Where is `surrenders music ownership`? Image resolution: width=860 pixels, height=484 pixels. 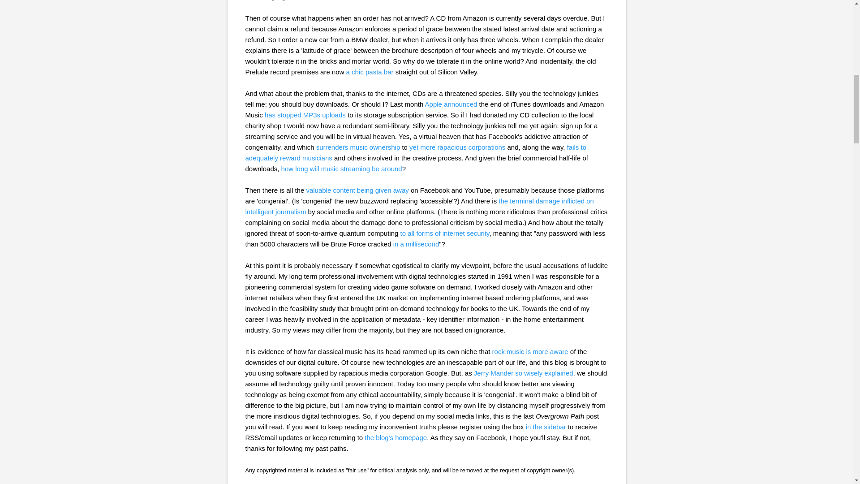 surrenders music ownership is located at coordinates (358, 147).